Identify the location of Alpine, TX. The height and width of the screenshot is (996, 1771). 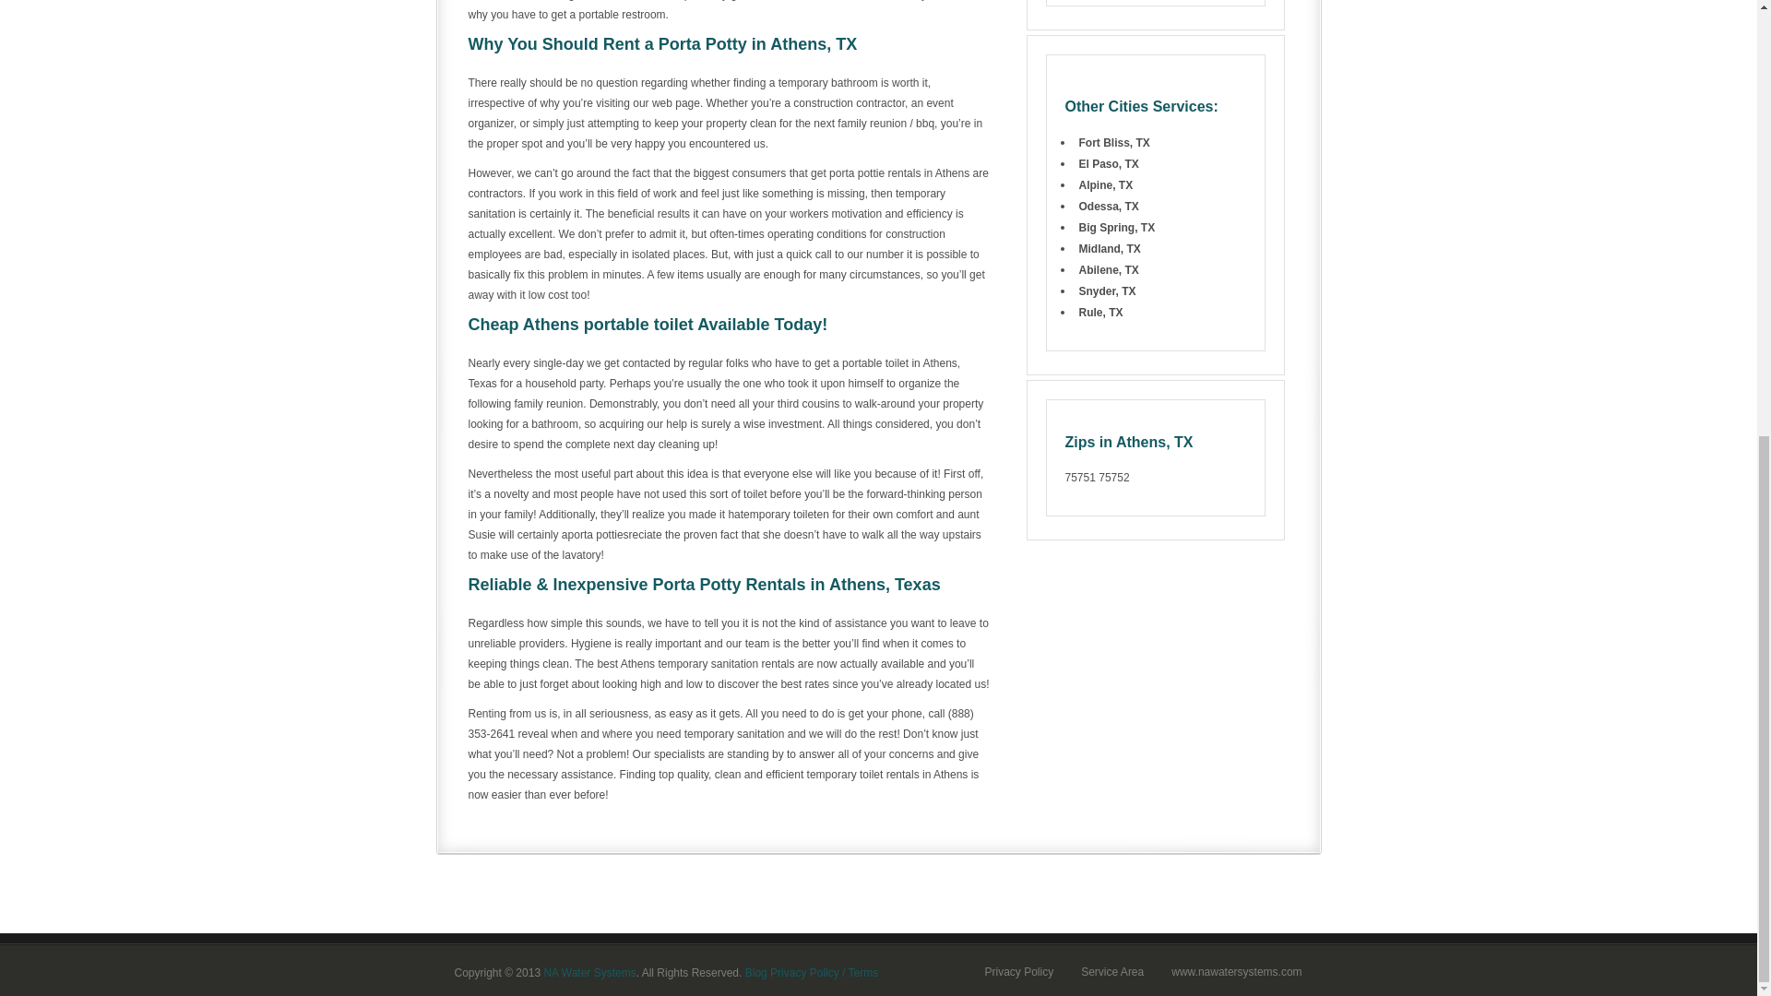
(1105, 185).